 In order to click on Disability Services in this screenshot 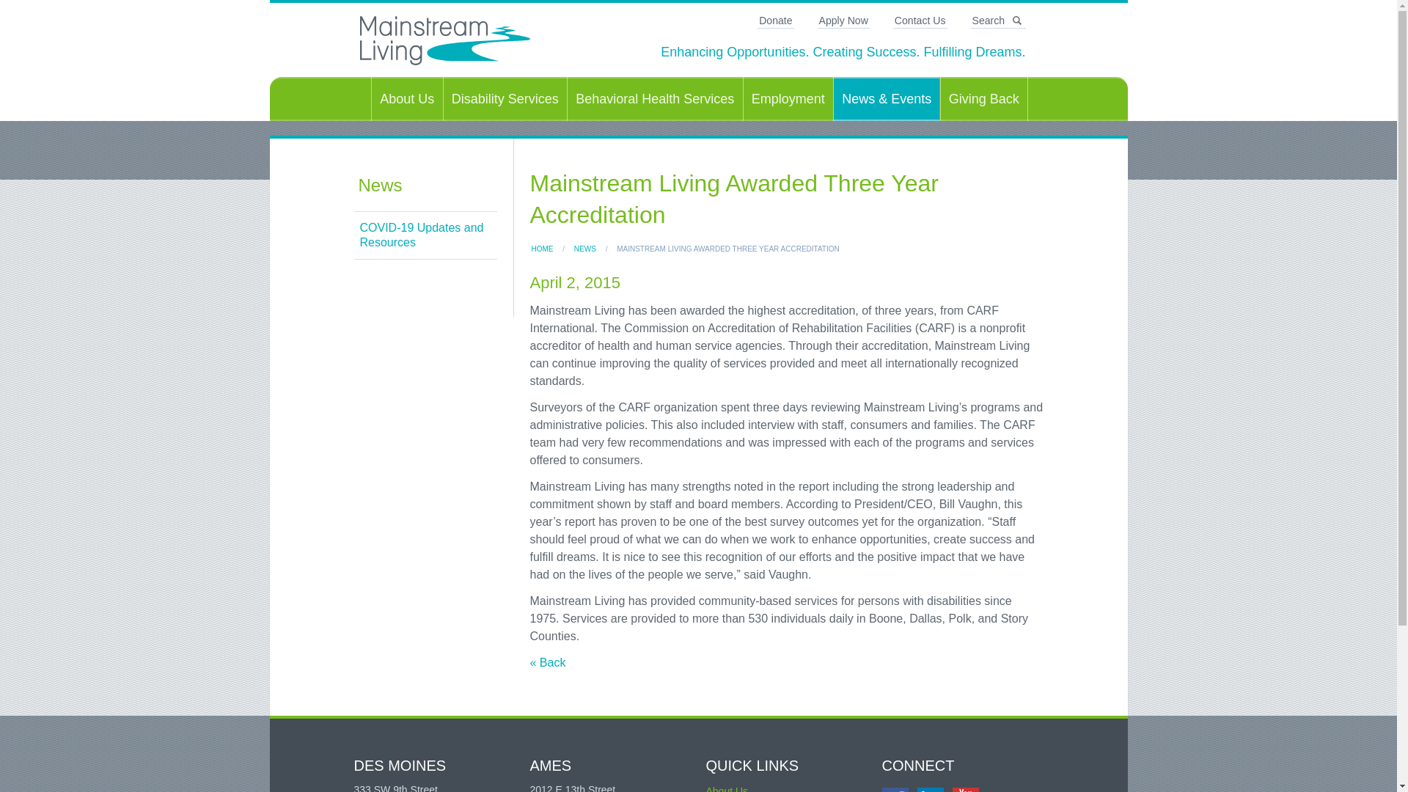, I will do `click(505, 98)`.